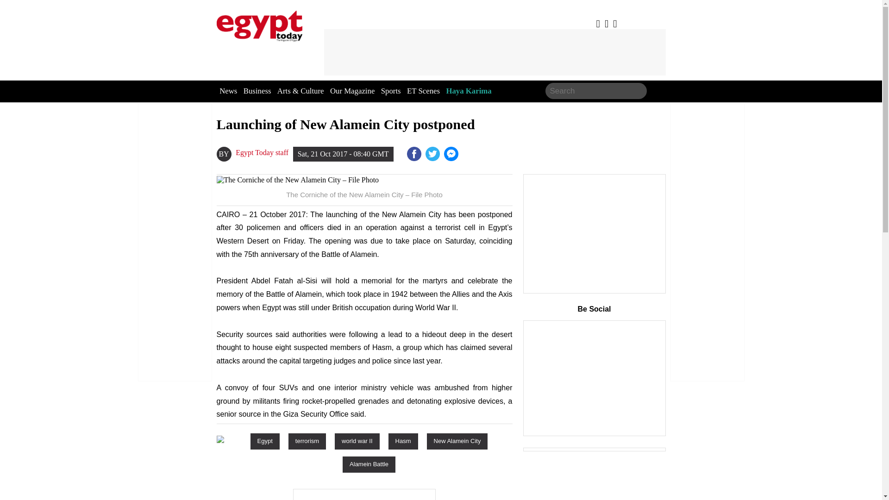 The image size is (889, 500). I want to click on Hasm, so click(403, 441).